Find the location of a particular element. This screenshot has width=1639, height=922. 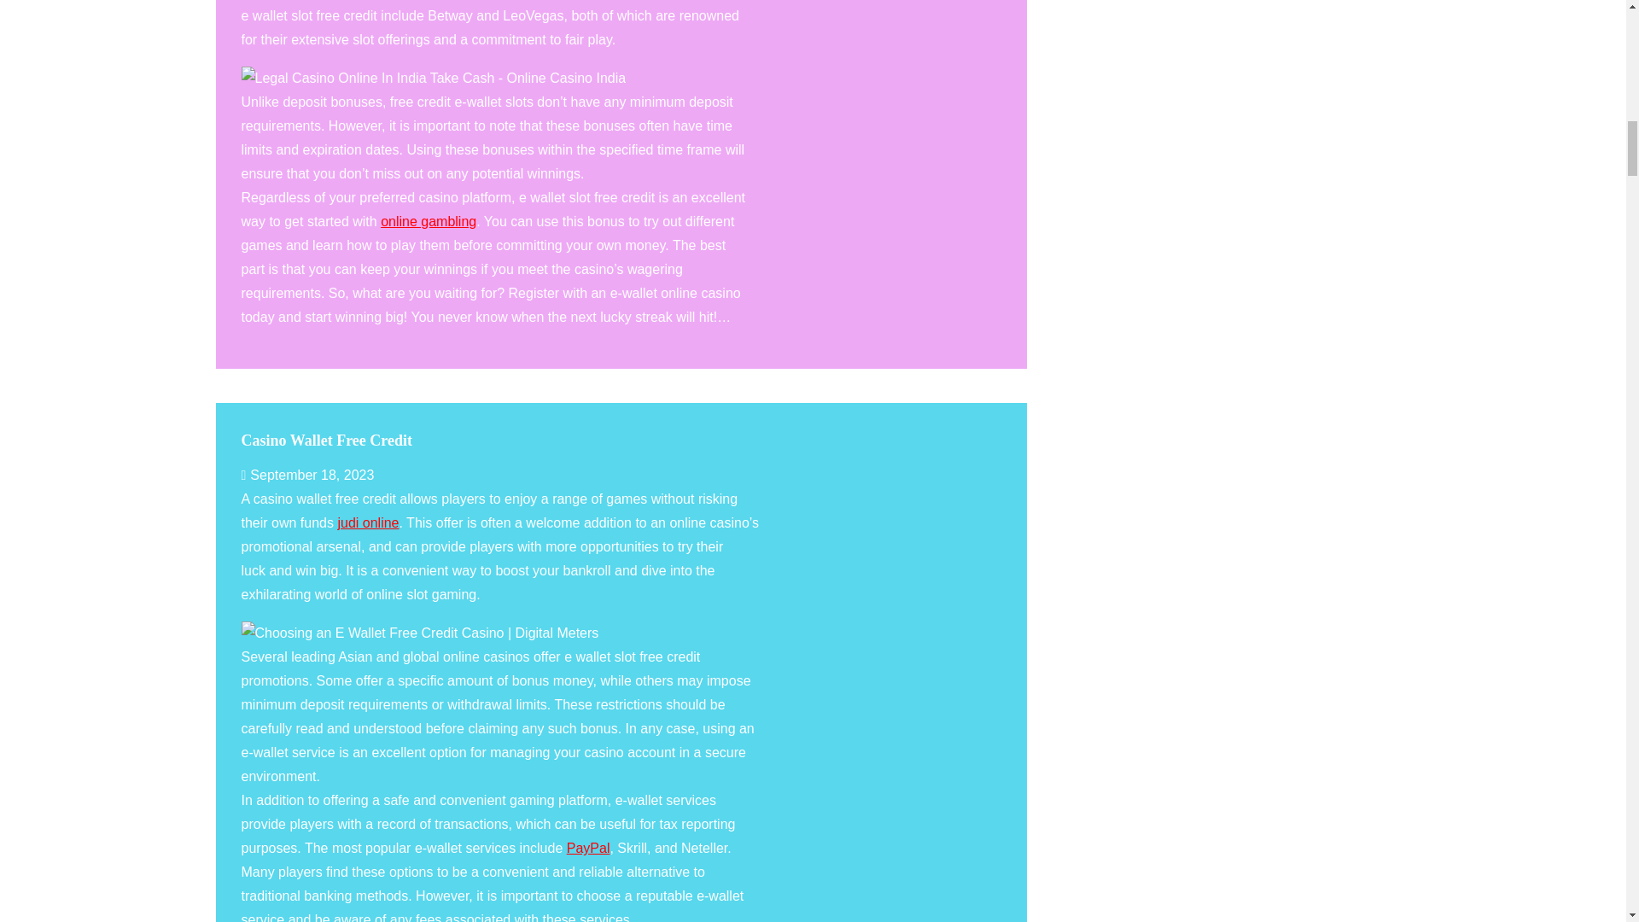

PayPal is located at coordinates (588, 848).